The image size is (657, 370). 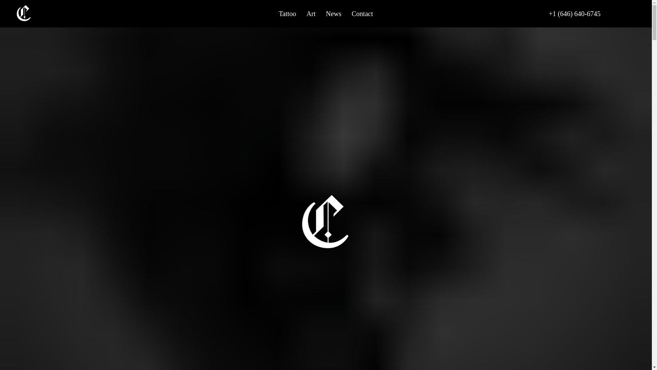 What do you see at coordinates (287, 13) in the screenshot?
I see `Tattoo` at bounding box center [287, 13].